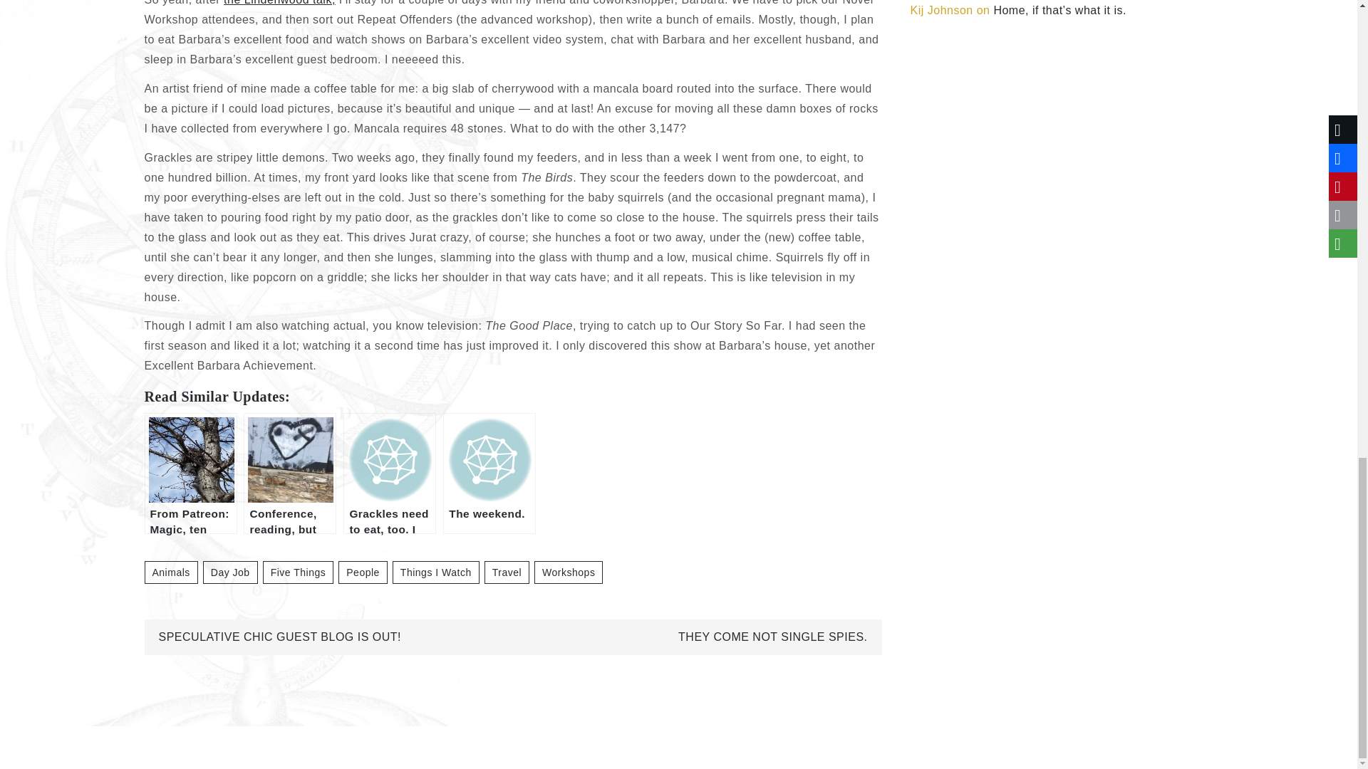 The image size is (1368, 769). What do you see at coordinates (230, 572) in the screenshot?
I see `Day Job` at bounding box center [230, 572].